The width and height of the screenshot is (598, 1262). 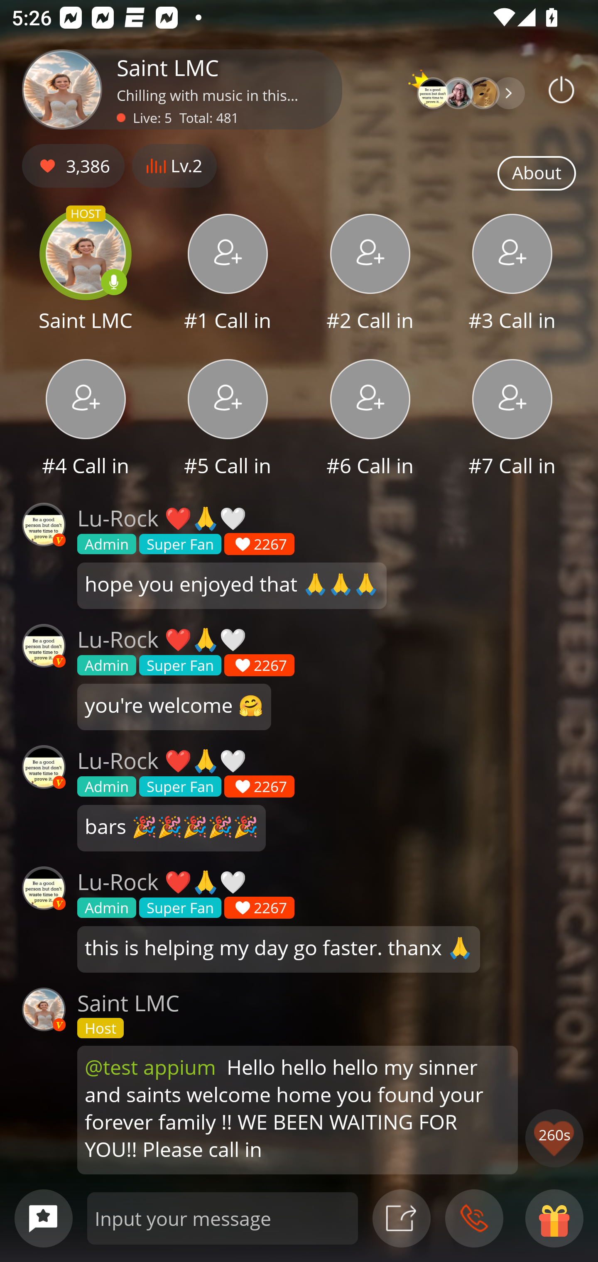 I want to click on #6 Call in, so click(x=370, y=419).